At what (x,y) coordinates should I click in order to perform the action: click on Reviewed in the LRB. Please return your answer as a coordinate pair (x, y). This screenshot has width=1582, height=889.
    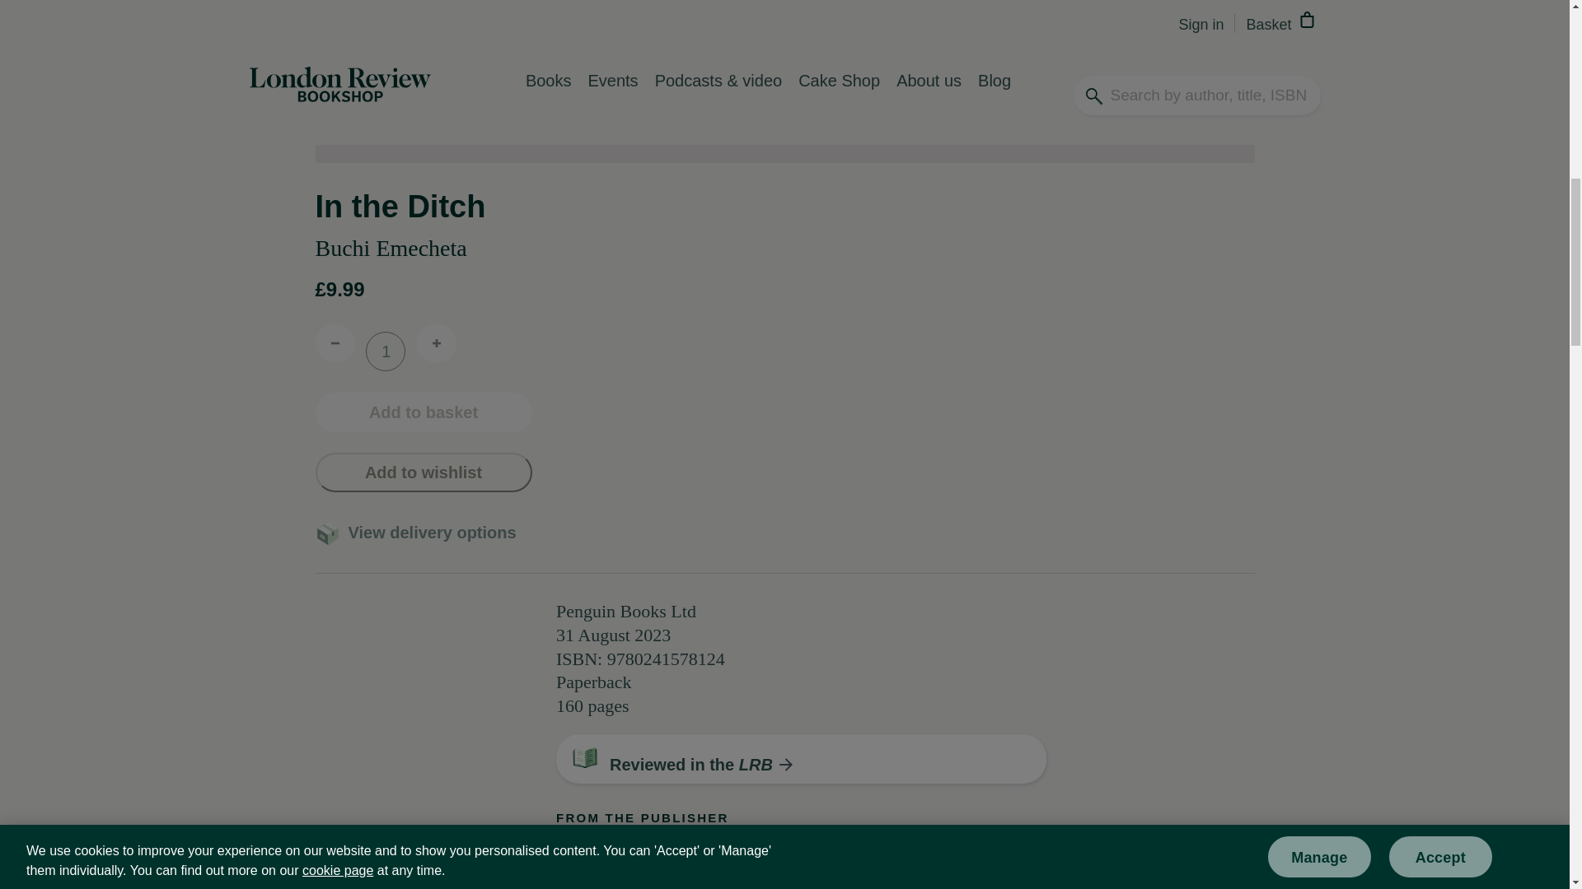
    Looking at the image, I should click on (699, 764).